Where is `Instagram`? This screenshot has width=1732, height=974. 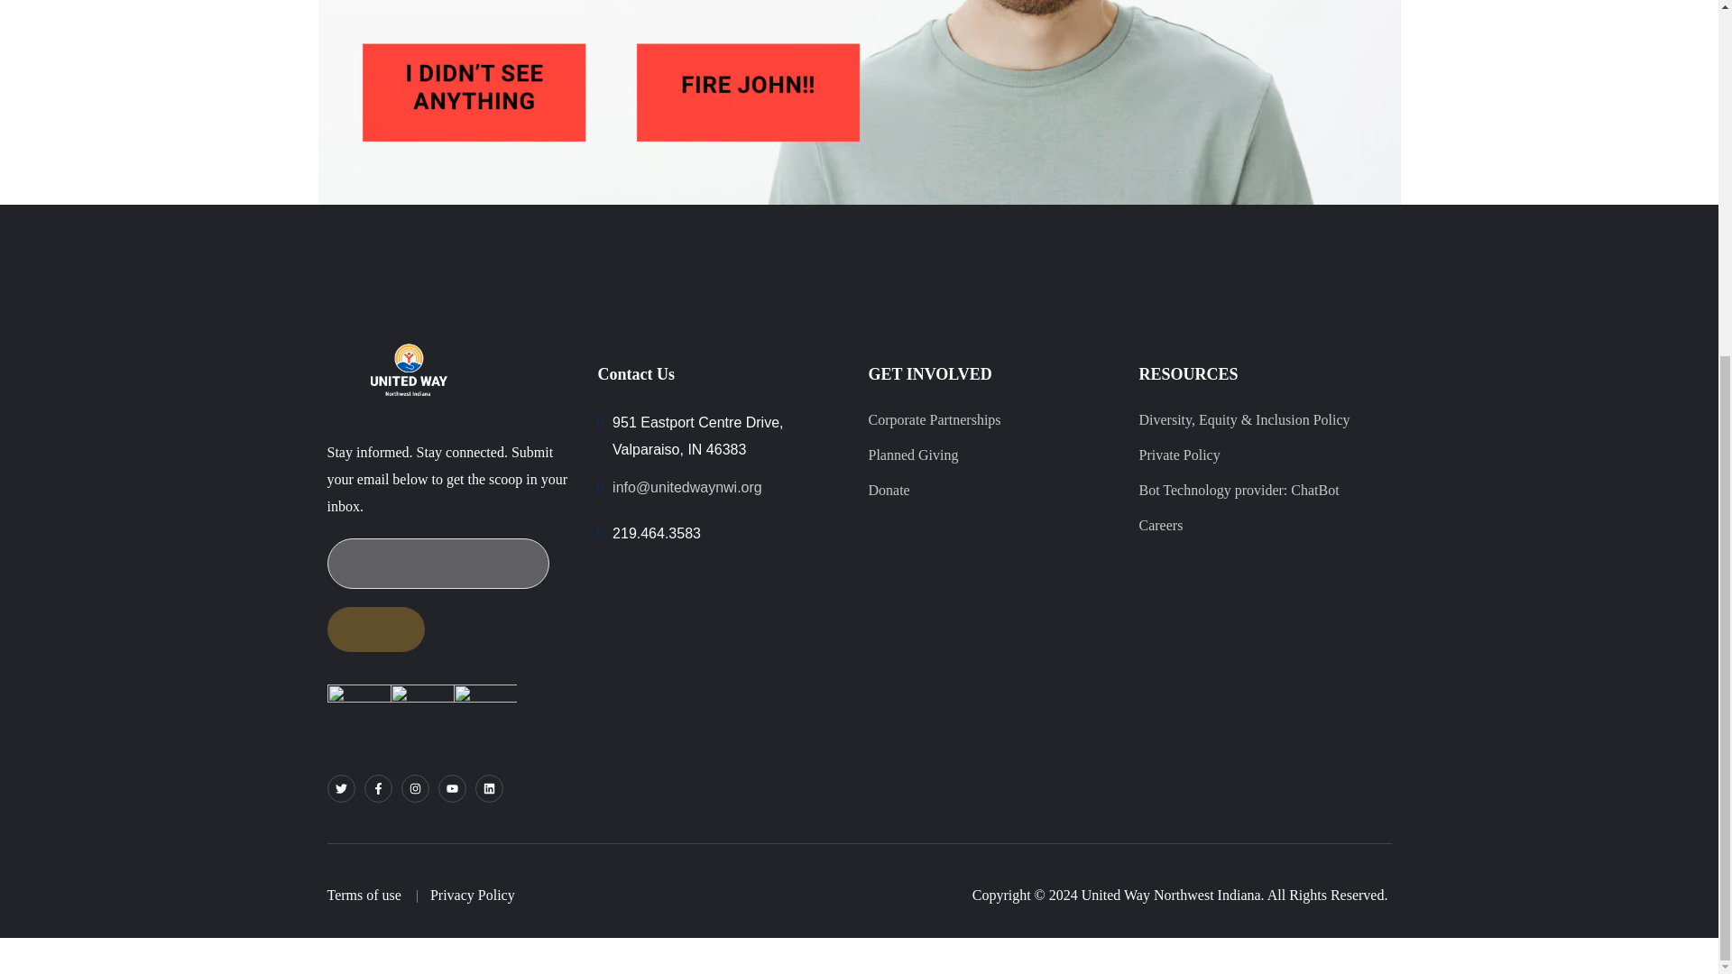
Instagram is located at coordinates (413, 788).